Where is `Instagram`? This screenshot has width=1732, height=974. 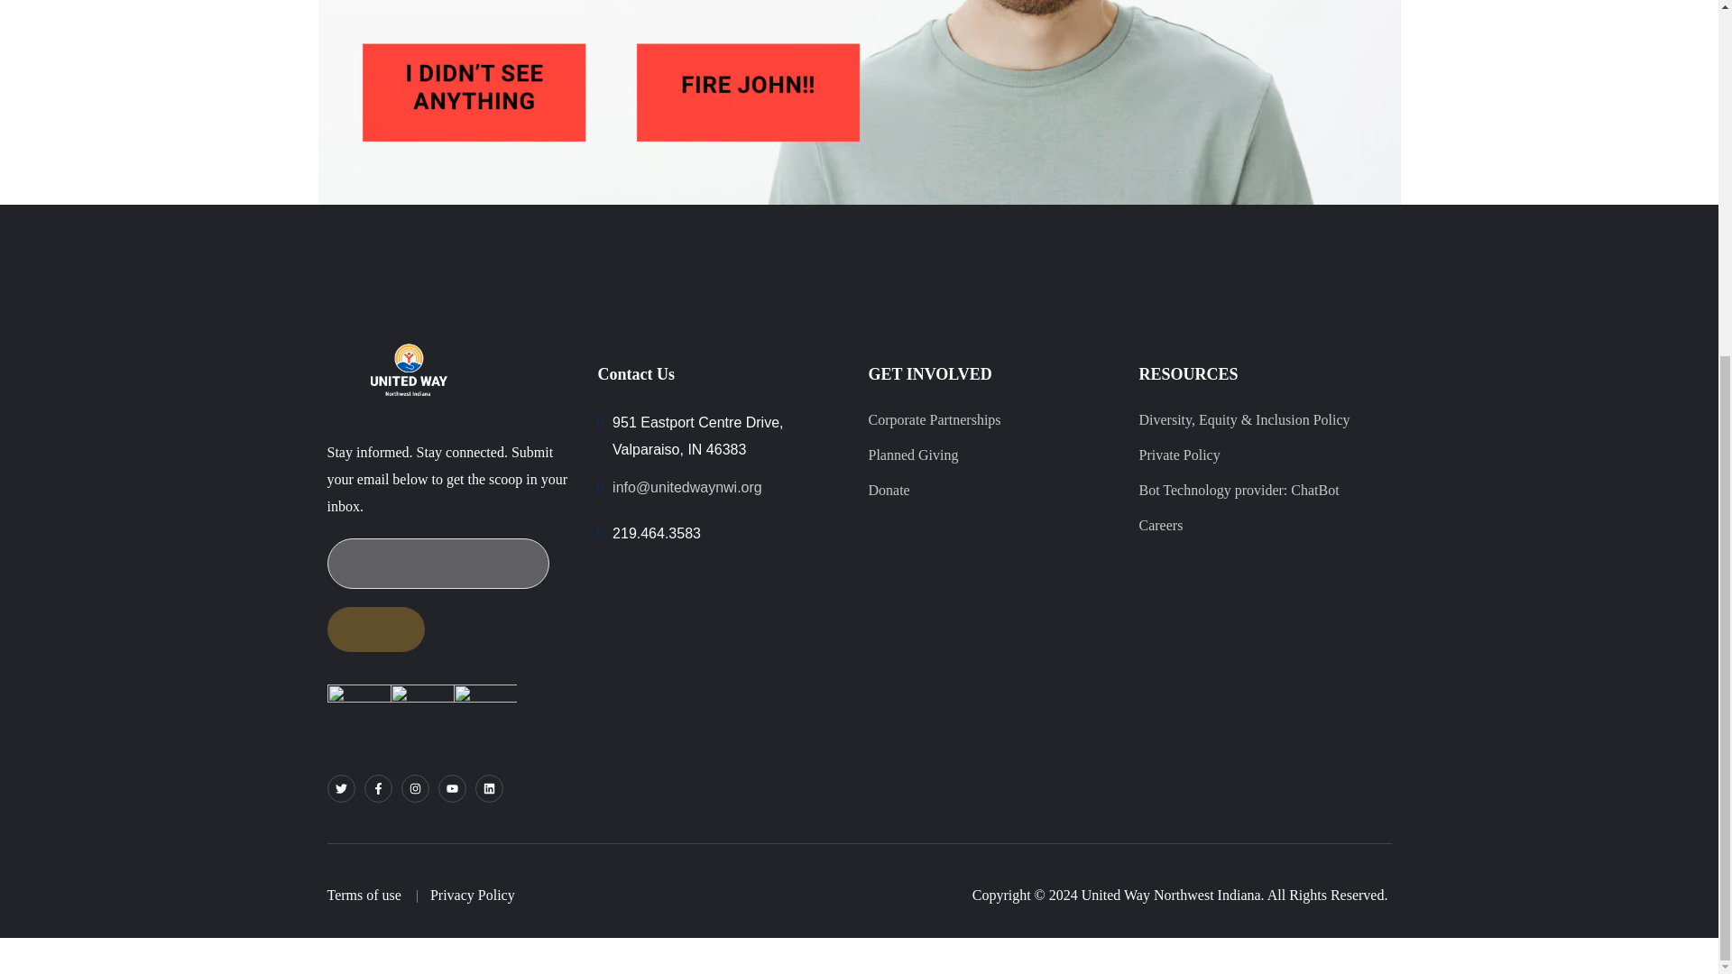
Instagram is located at coordinates (413, 788).